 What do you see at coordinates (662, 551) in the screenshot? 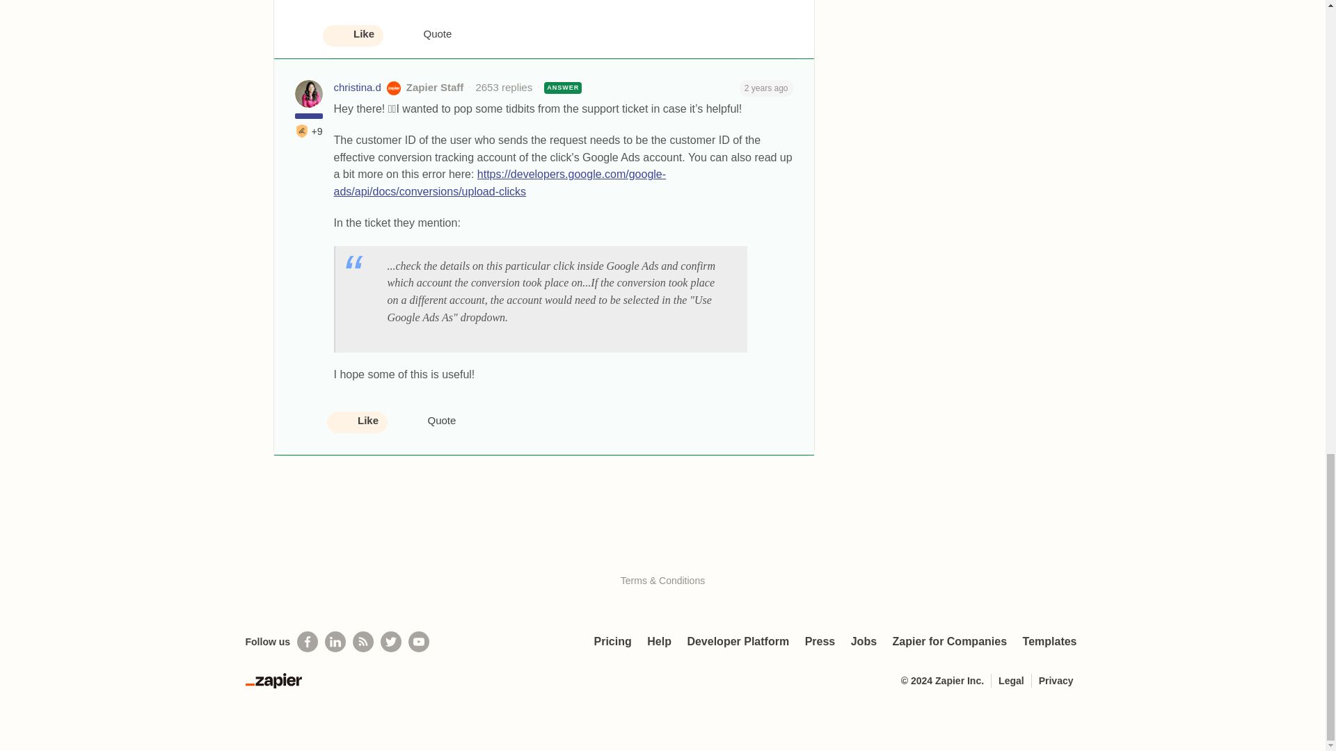
I see `Visit Gainsight.com` at bounding box center [662, 551].